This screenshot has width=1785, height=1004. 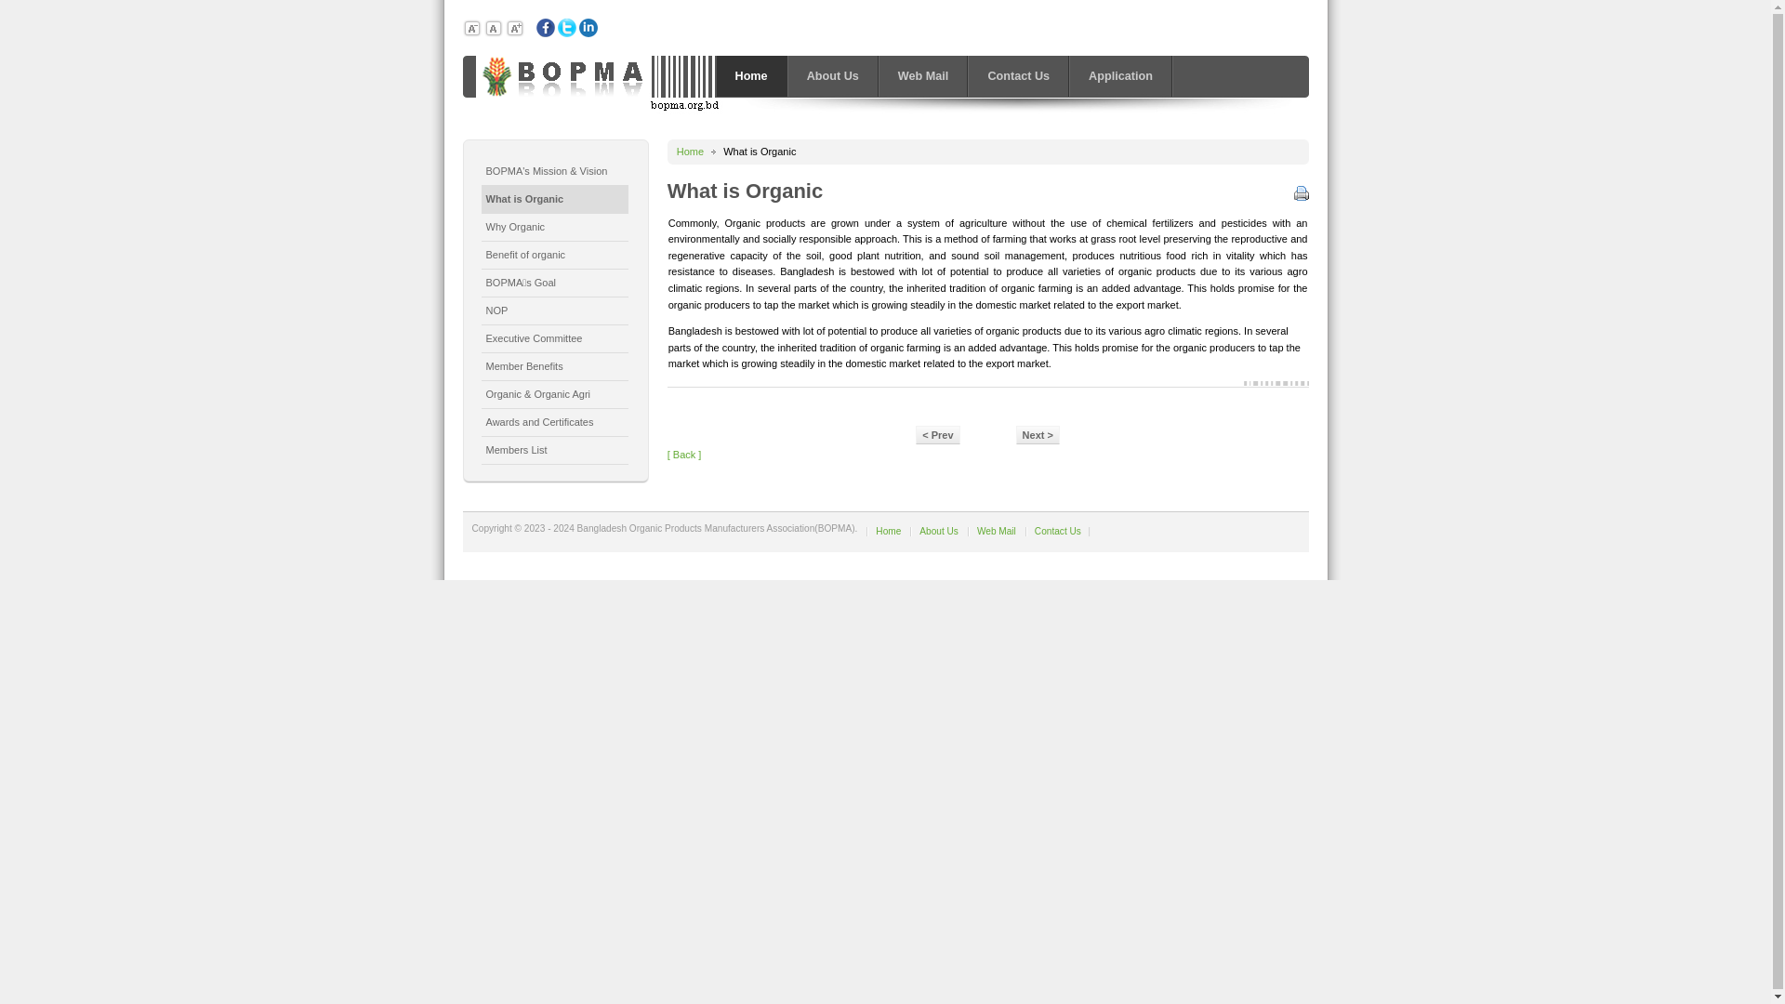 I want to click on Default size, so click(x=494, y=28).